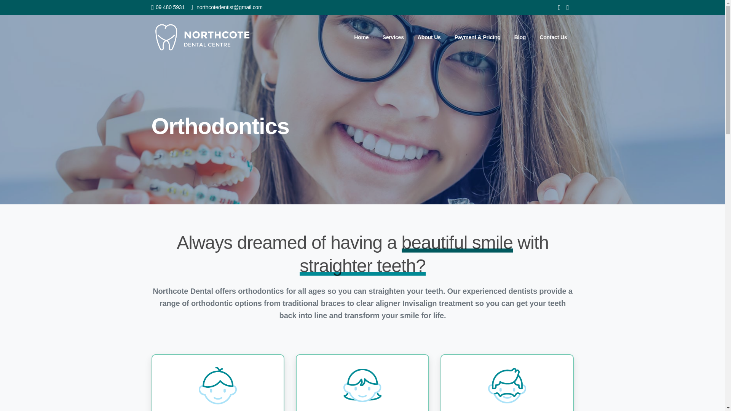  I want to click on Facebook, so click(559, 8).